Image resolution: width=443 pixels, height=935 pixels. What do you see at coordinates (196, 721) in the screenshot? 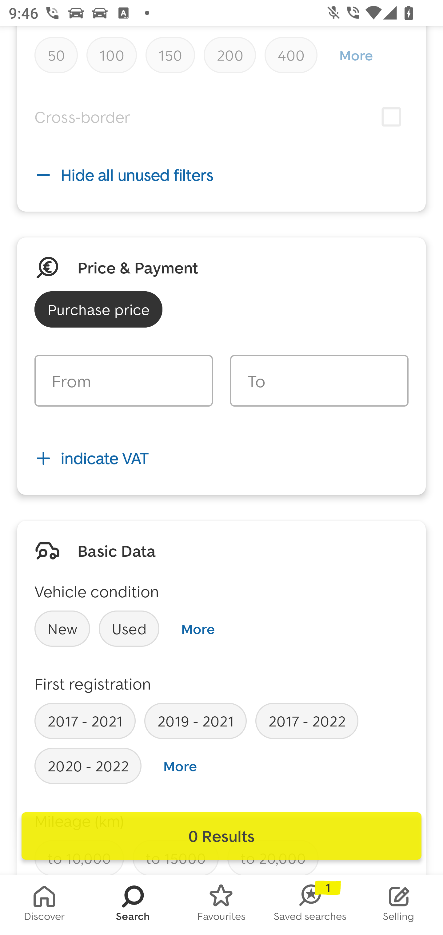
I see `2019 - 2021` at bounding box center [196, 721].